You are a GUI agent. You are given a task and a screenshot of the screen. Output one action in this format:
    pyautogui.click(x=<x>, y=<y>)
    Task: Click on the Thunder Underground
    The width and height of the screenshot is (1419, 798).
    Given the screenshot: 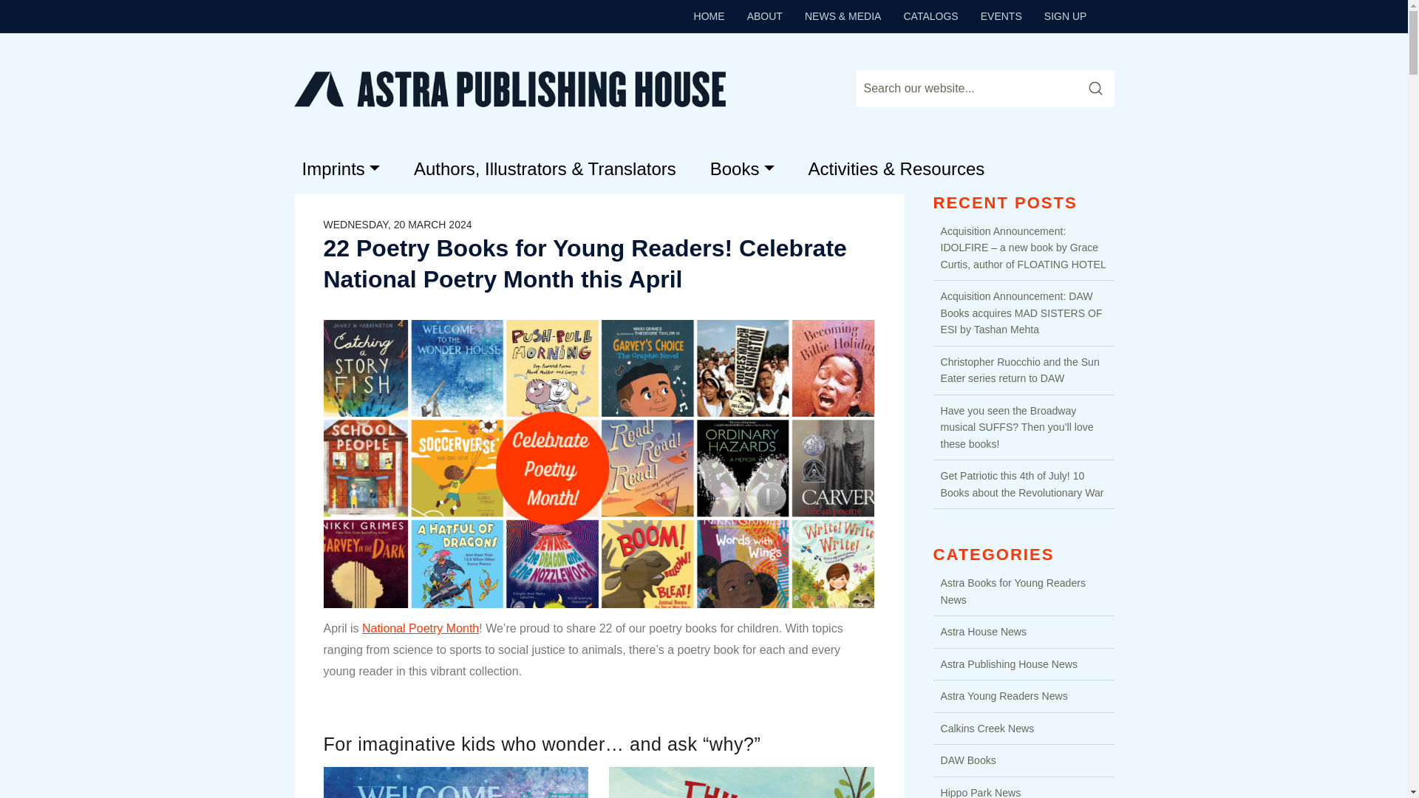 What is the action you would take?
    pyautogui.click(x=741, y=782)
    